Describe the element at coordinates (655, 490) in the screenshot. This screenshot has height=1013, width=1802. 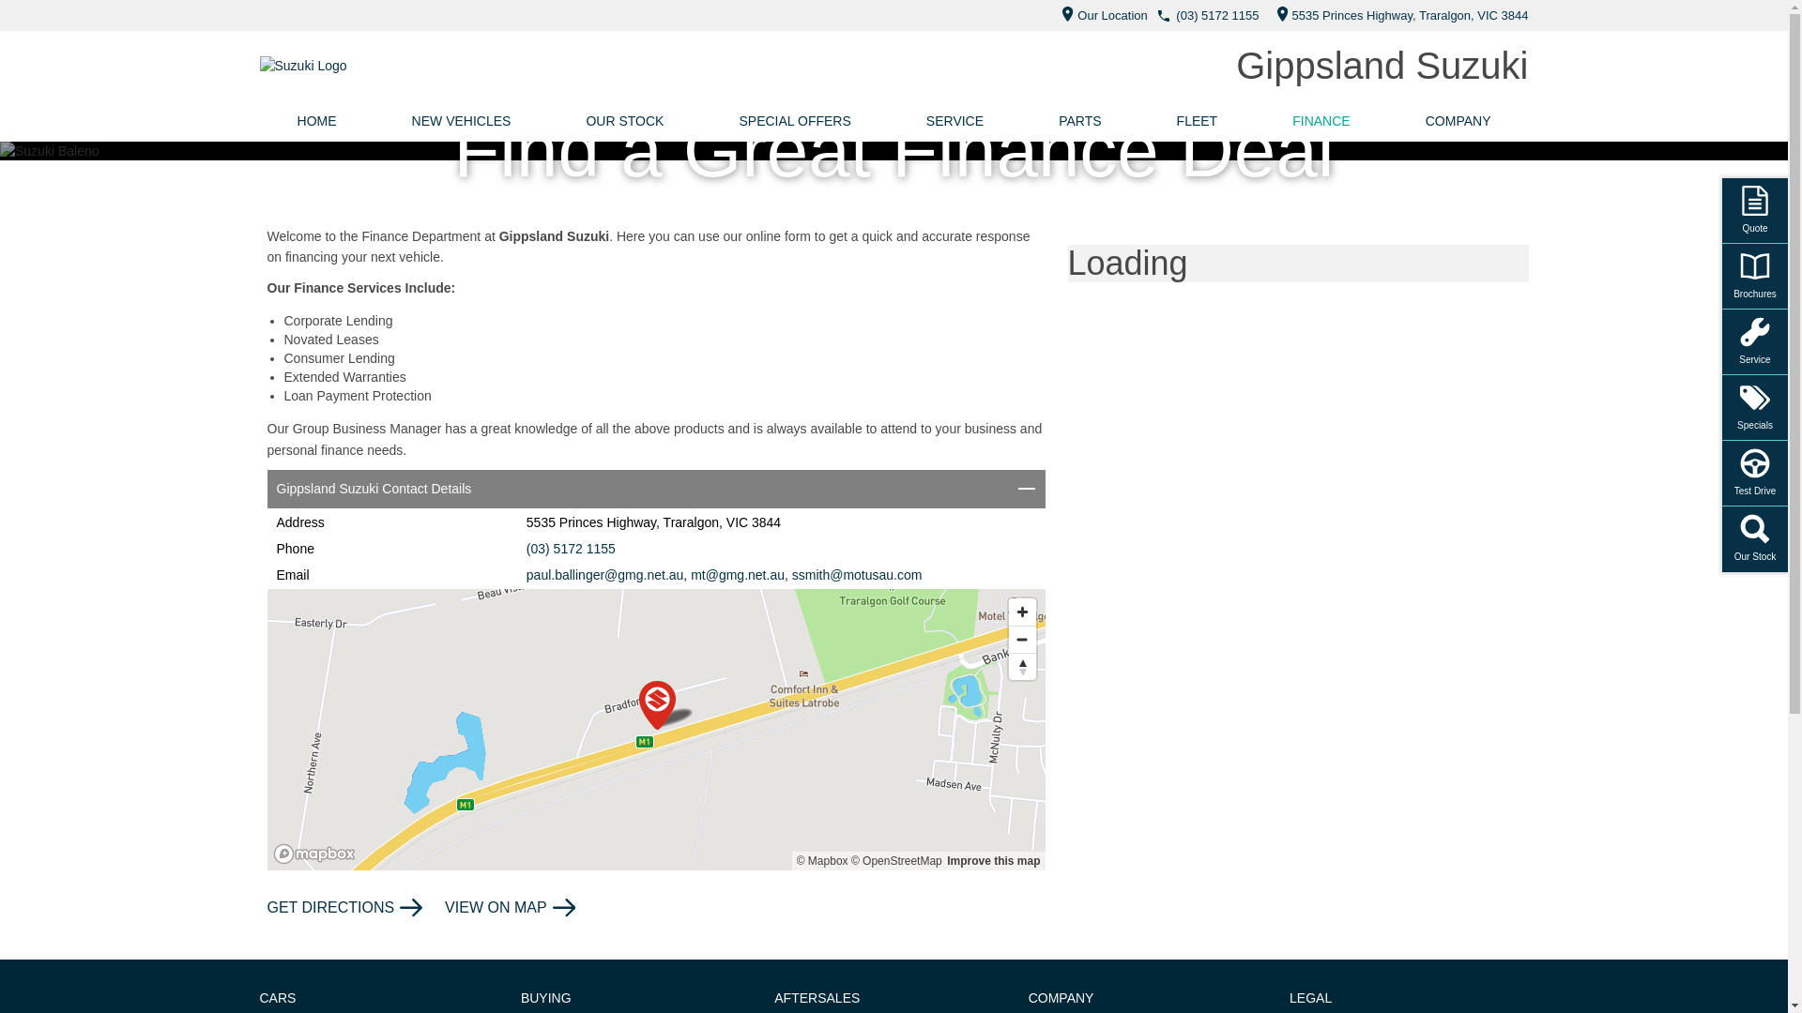
I see `Gippsland Suzuki Contact Details` at that location.